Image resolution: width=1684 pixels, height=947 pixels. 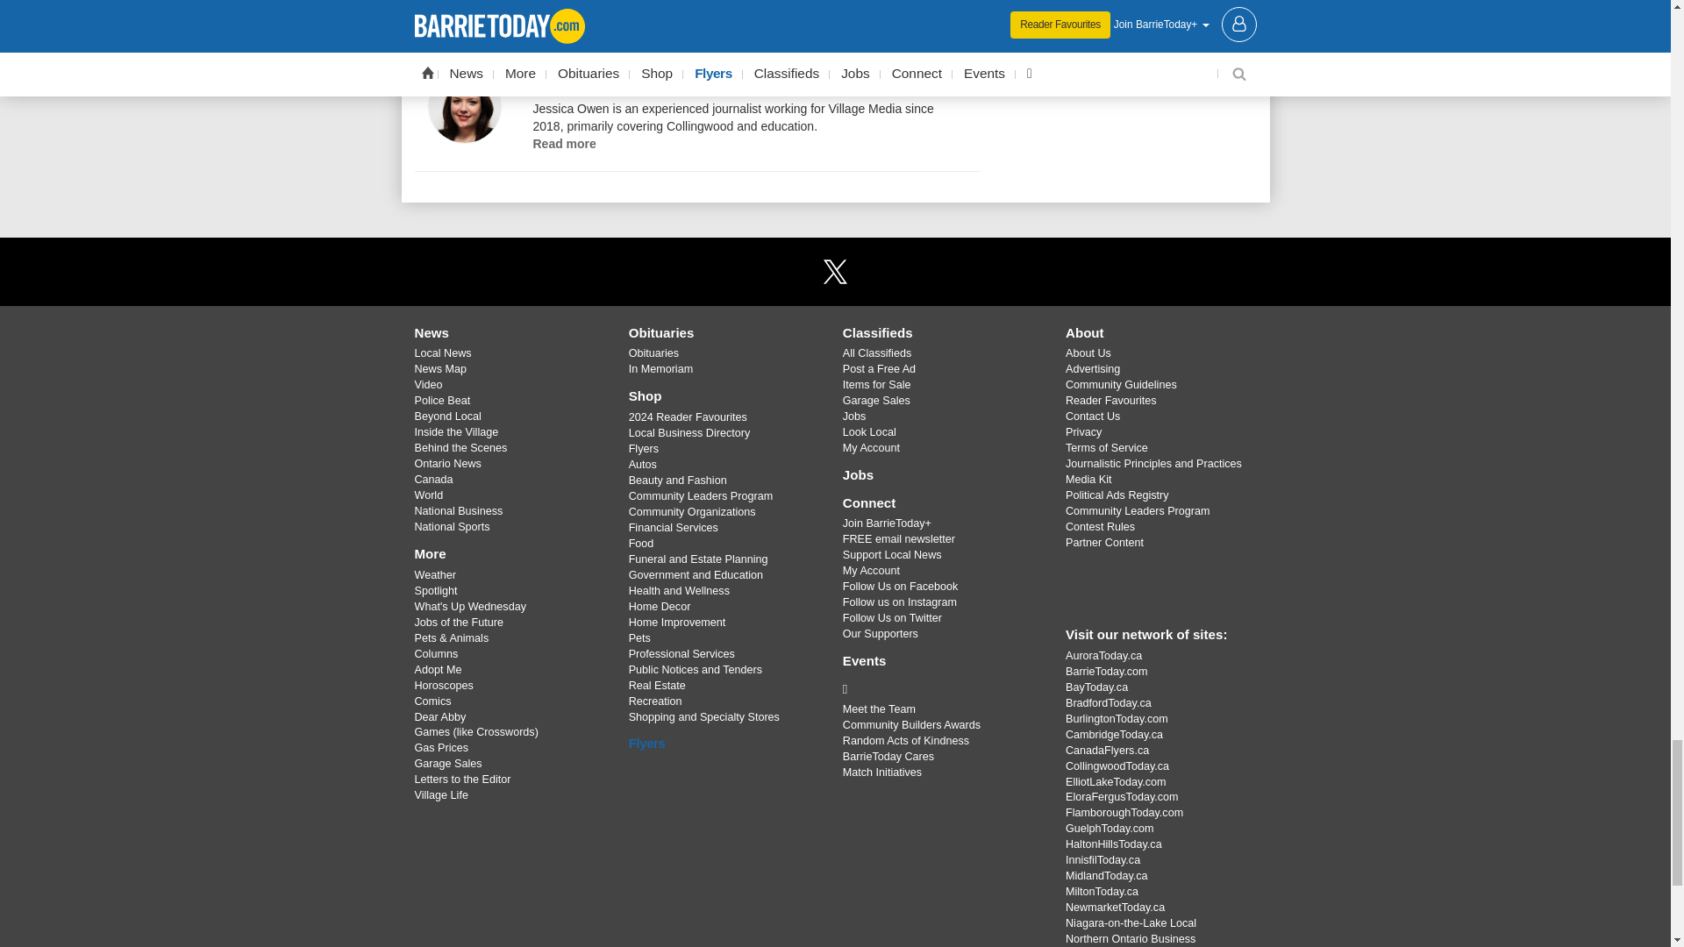 What do you see at coordinates (790, 271) in the screenshot?
I see `Facebook` at bounding box center [790, 271].